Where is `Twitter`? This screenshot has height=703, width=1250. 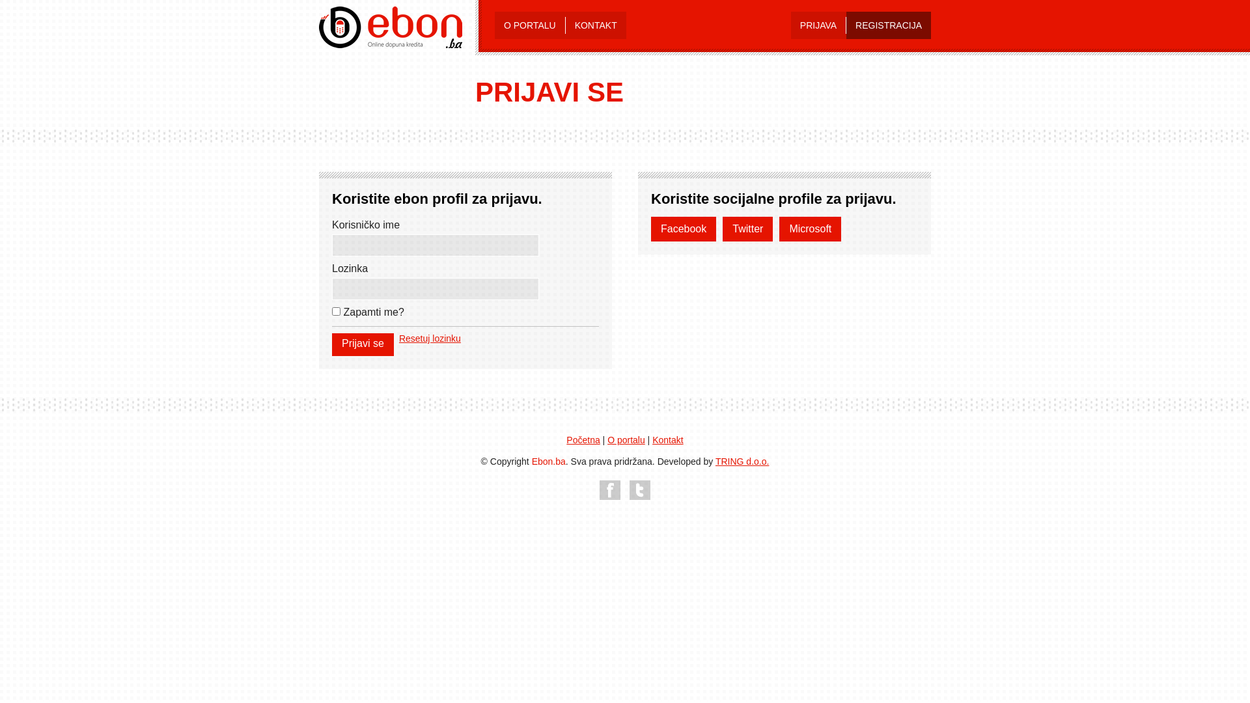
Twitter is located at coordinates (747, 229).